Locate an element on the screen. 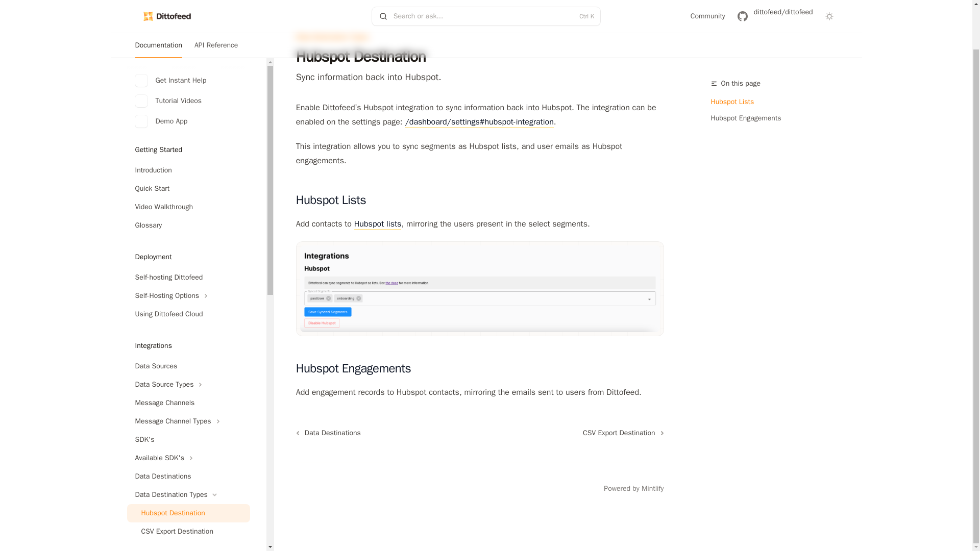 The image size is (980, 551). Message Channels is located at coordinates (188, 357).